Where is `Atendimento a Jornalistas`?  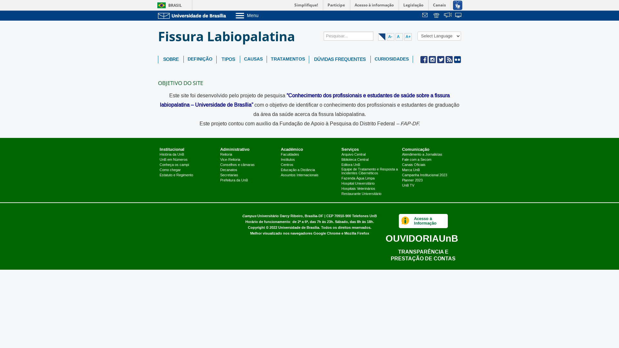
Atendimento a Jornalistas is located at coordinates (422, 155).